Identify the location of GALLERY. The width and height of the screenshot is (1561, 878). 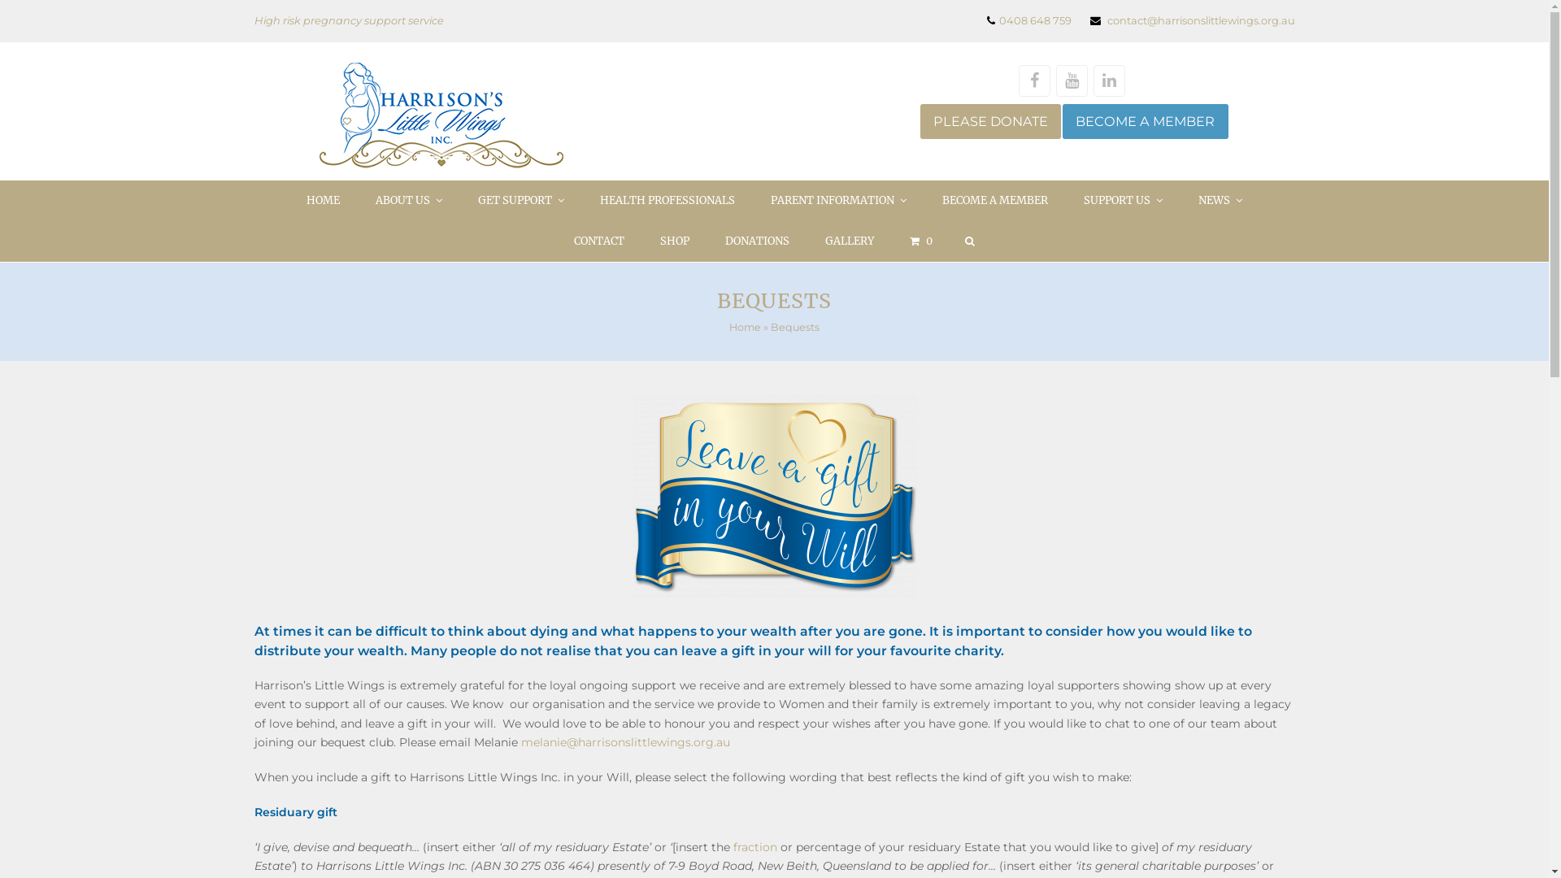
(849, 241).